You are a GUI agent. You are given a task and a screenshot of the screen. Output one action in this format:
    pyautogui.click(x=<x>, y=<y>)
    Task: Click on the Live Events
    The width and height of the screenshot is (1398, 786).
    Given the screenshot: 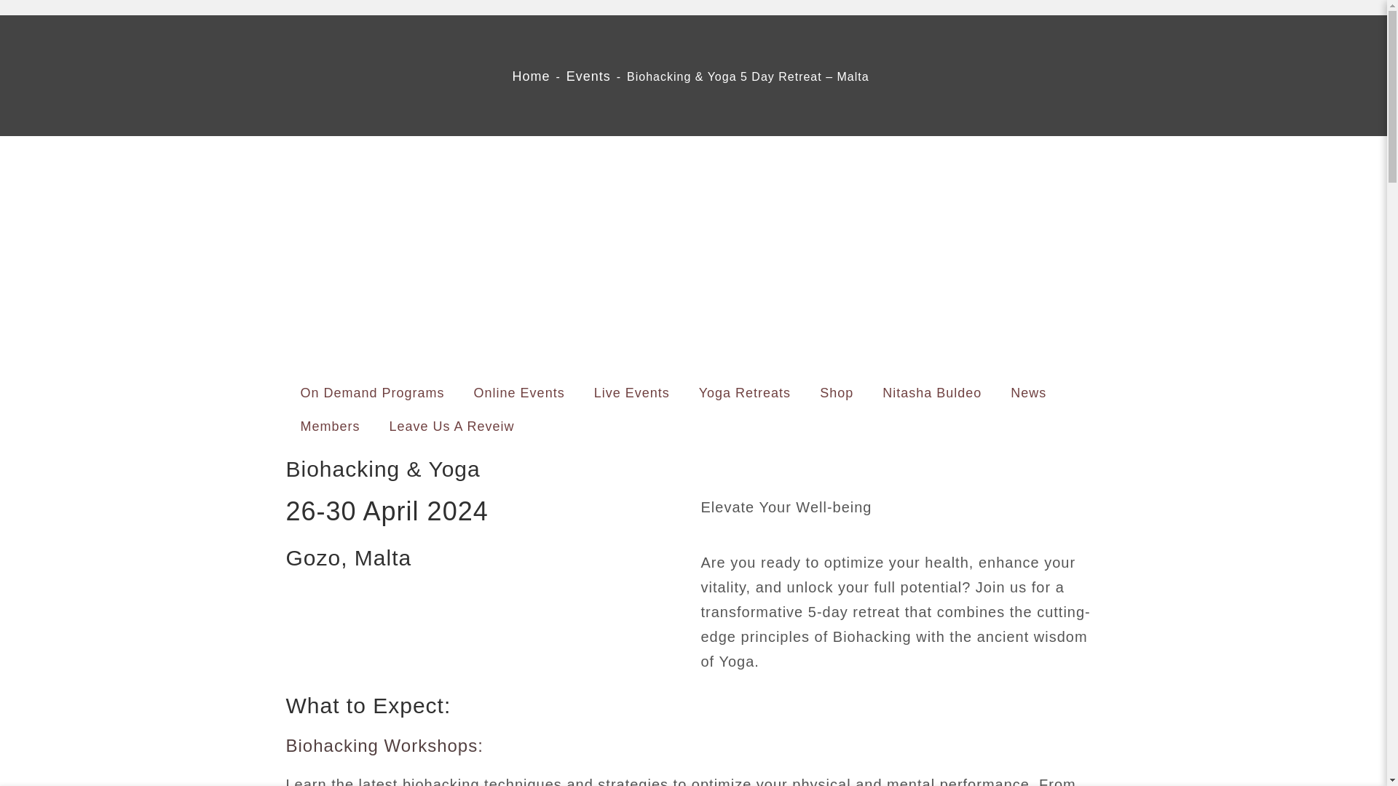 What is the action you would take?
    pyautogui.click(x=632, y=393)
    